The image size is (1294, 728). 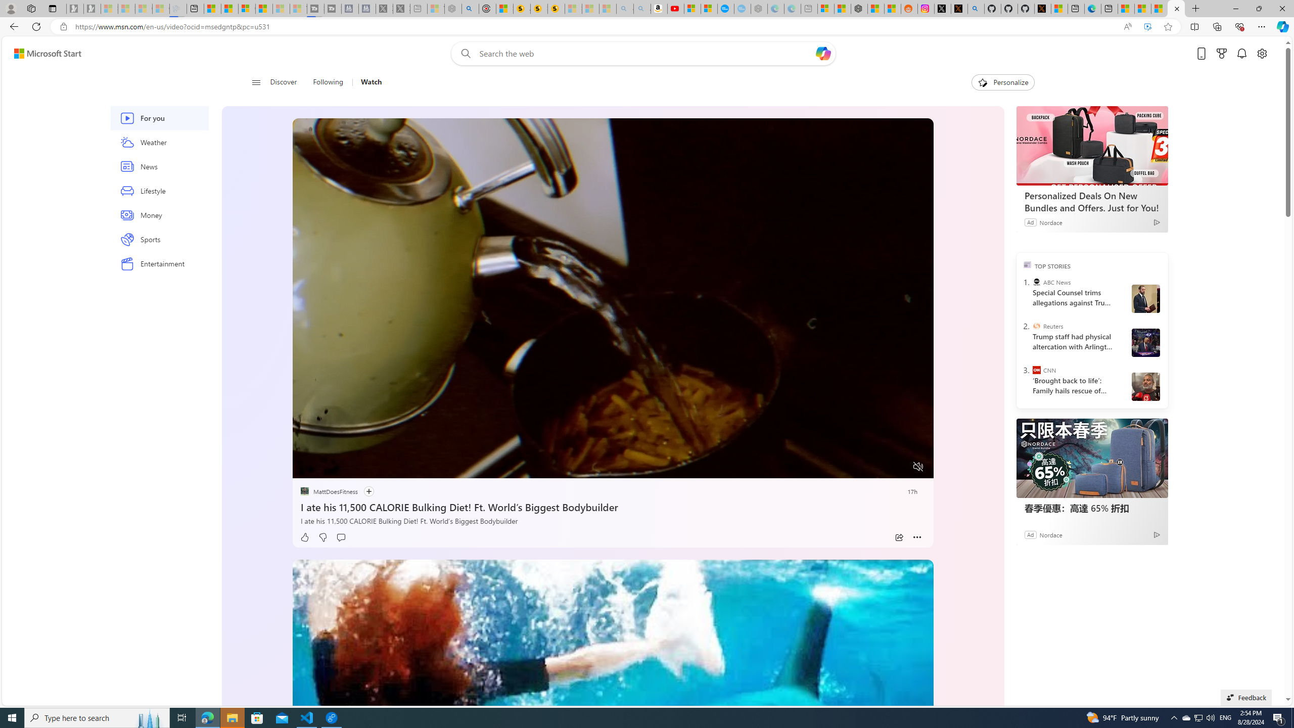 What do you see at coordinates (1042, 9) in the screenshot?
I see `X Privacy Policy` at bounding box center [1042, 9].